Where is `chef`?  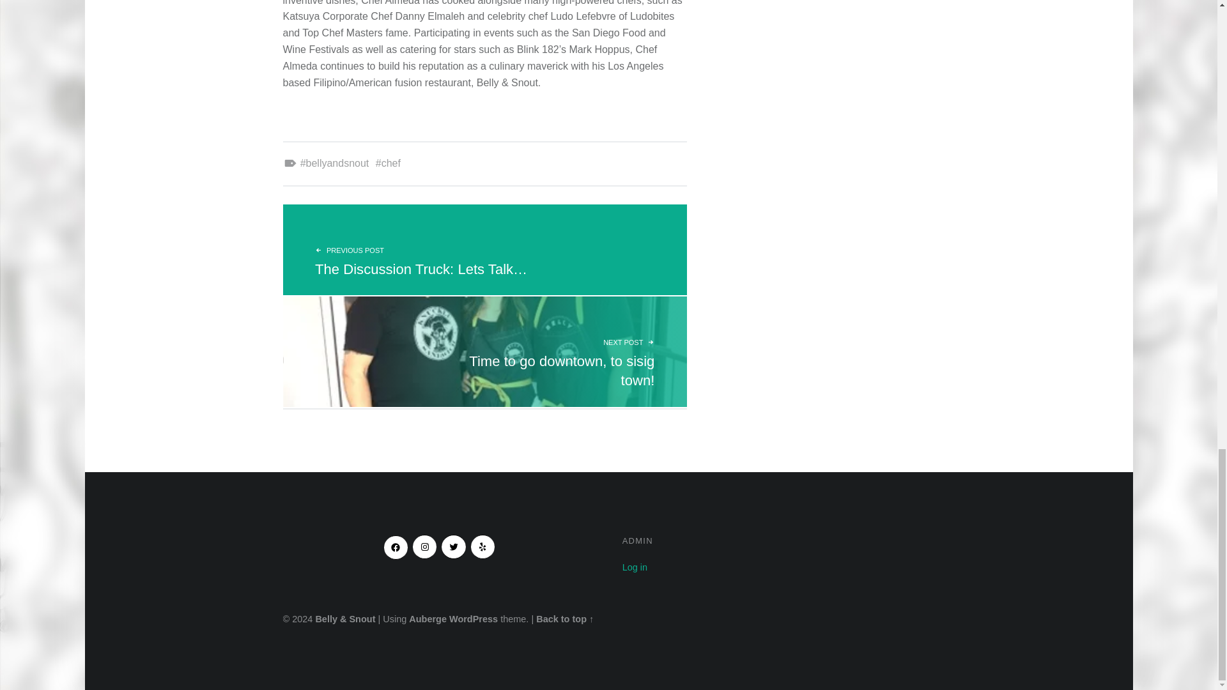 chef is located at coordinates (635, 567).